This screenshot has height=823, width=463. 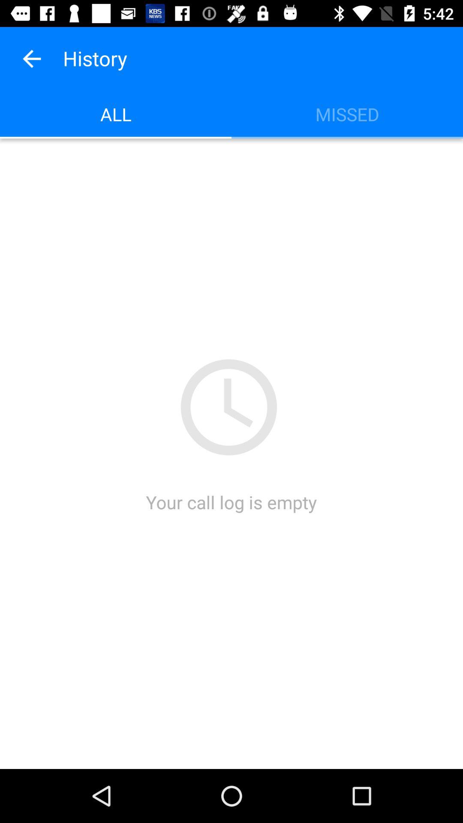 I want to click on open missed, so click(x=347, y=114).